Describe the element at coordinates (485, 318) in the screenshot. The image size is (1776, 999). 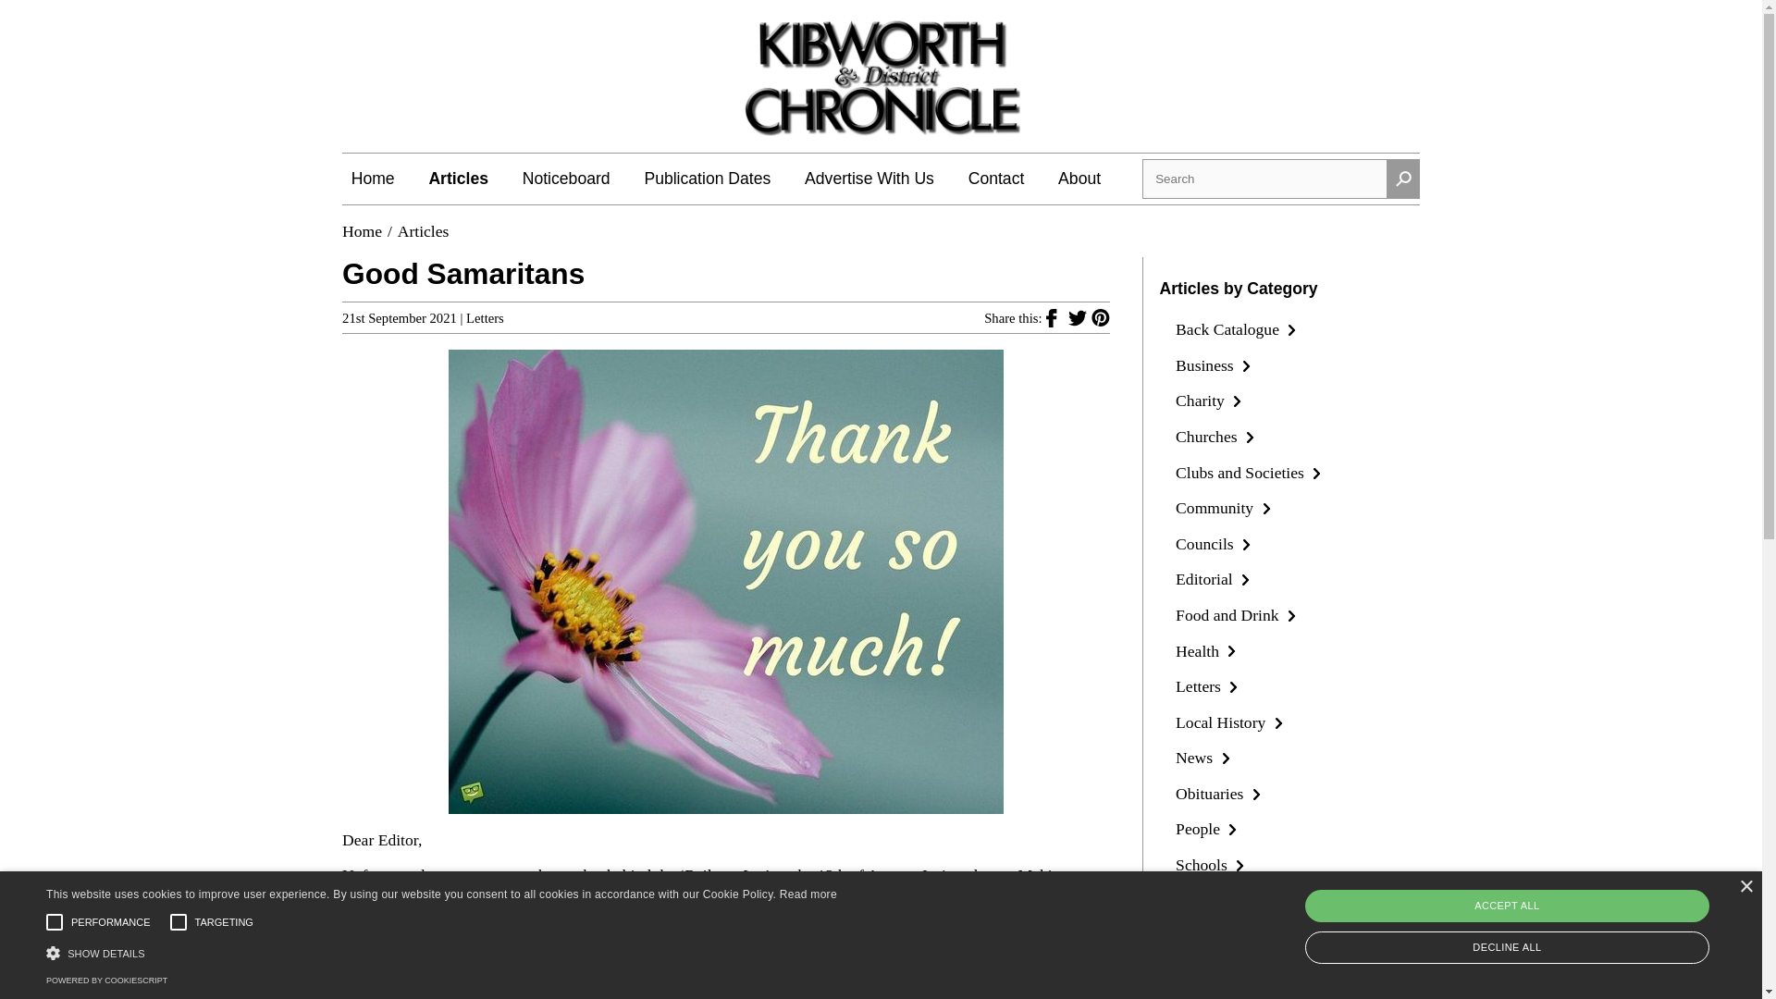
I see `Letters` at that location.